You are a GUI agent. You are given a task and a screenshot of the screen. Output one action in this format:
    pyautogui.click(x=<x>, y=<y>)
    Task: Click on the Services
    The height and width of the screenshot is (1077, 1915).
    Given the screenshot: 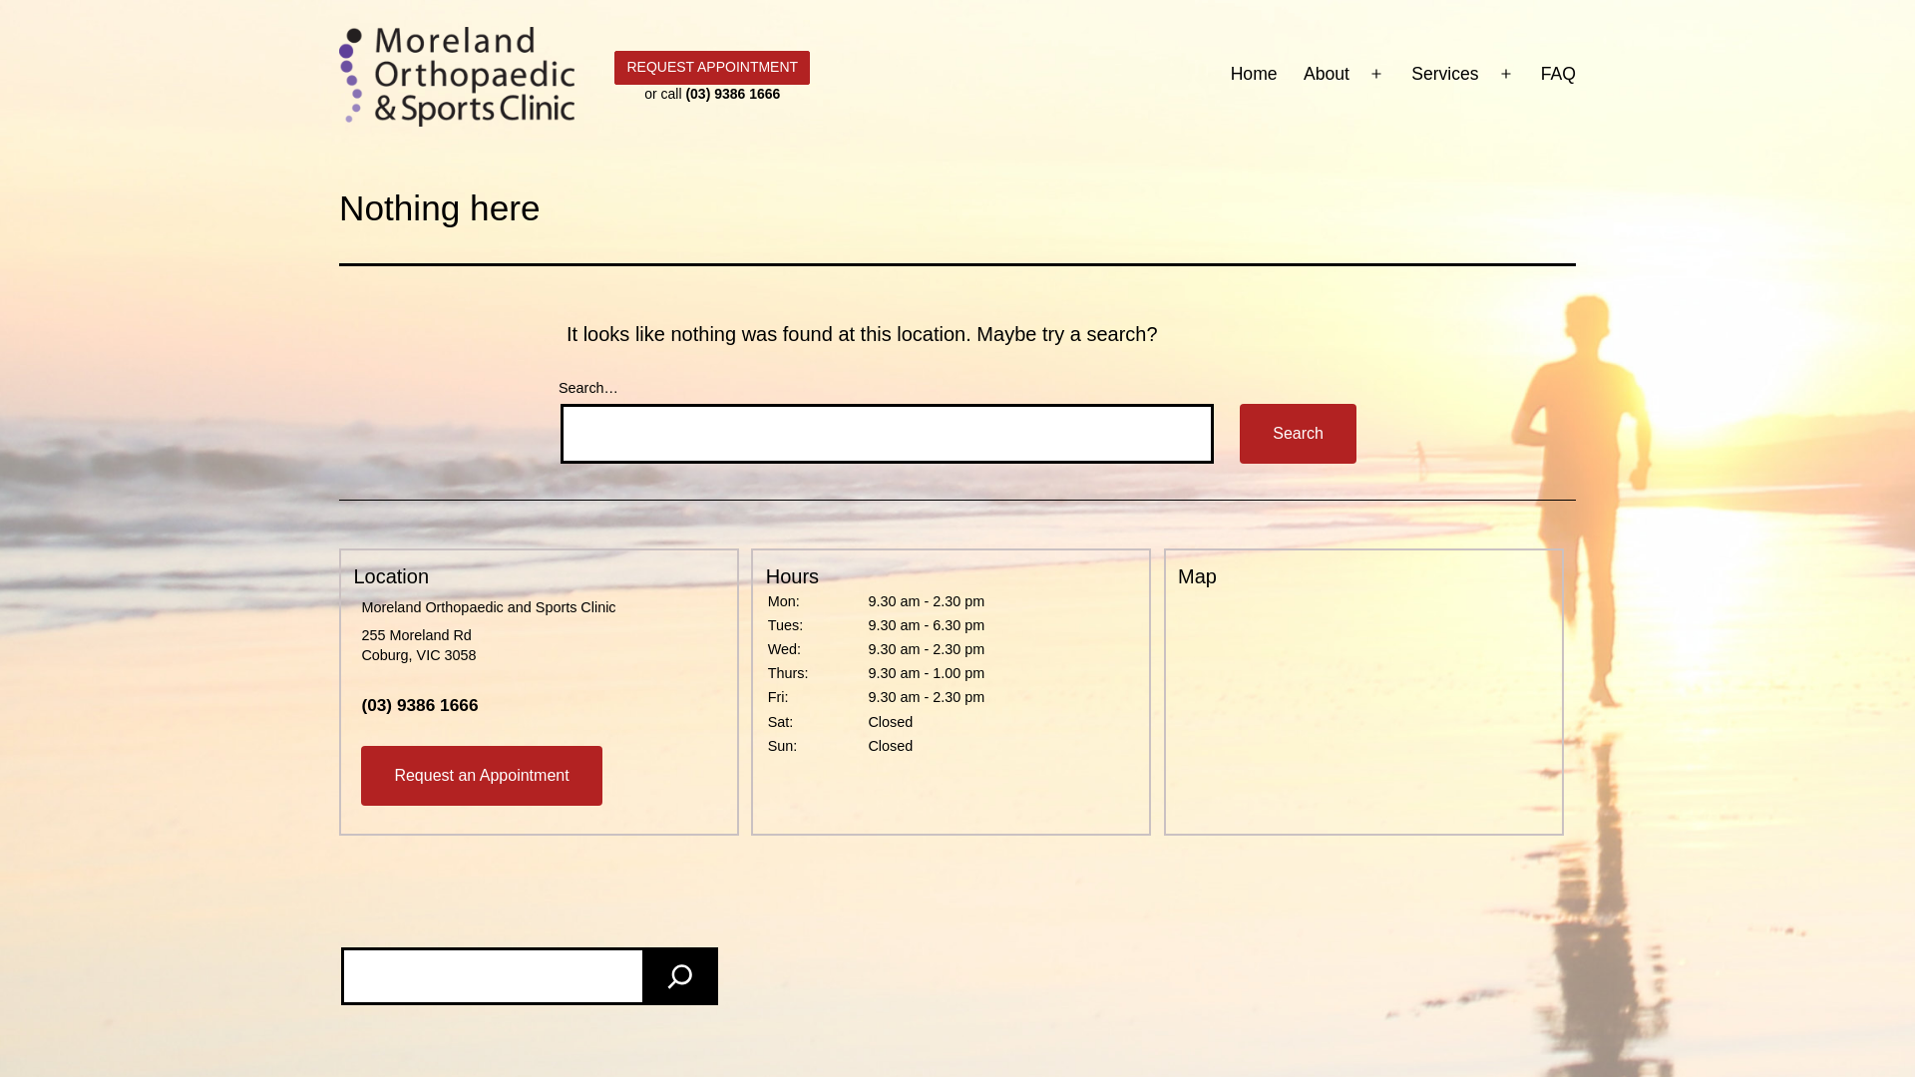 What is the action you would take?
    pyautogui.click(x=1445, y=74)
    